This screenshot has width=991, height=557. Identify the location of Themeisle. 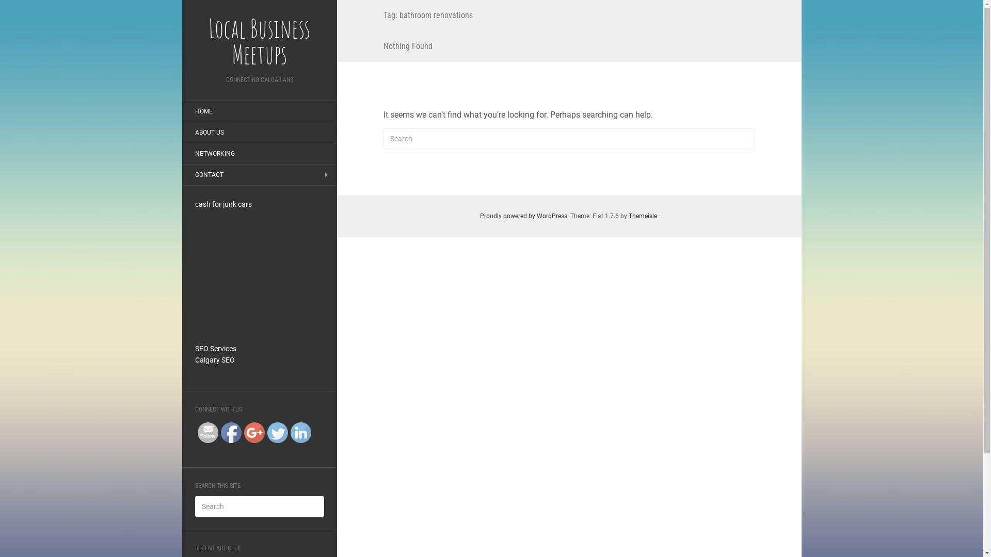
(643, 216).